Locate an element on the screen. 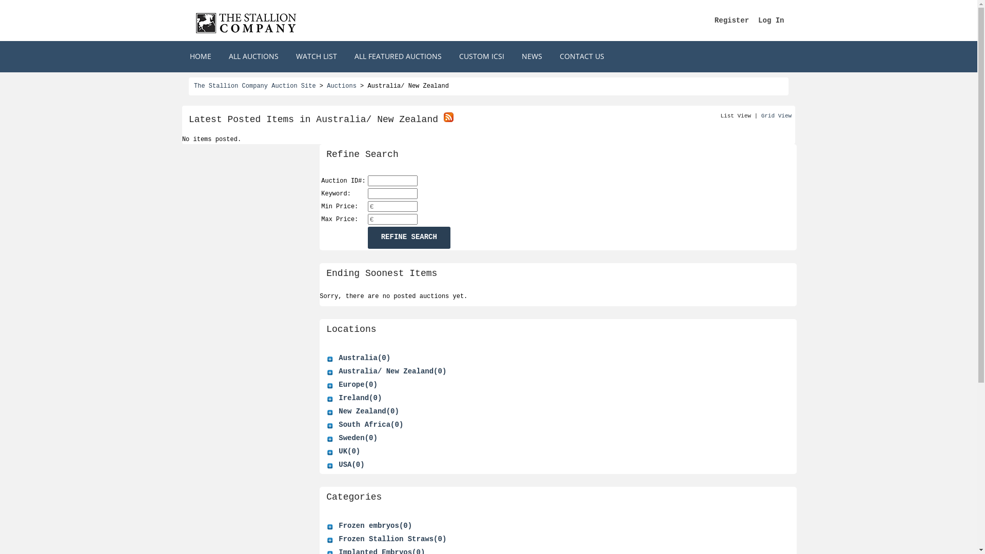  Australia/ New Zealand(0) is located at coordinates (392, 371).